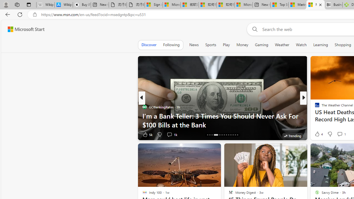 This screenshot has width=354, height=199. What do you see at coordinates (216, 135) in the screenshot?
I see `AutomationID: tab-17` at bounding box center [216, 135].